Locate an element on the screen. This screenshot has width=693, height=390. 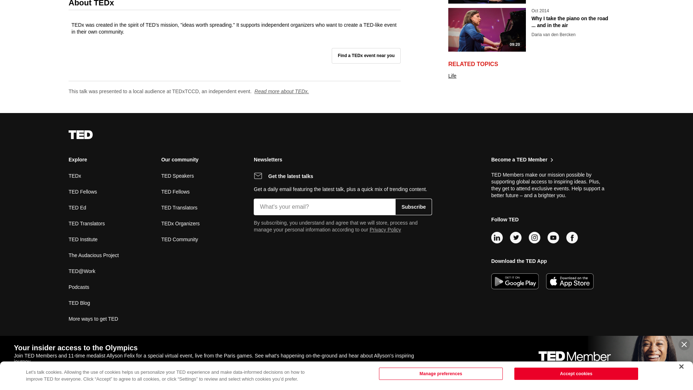
TED Translators is located at coordinates (87, 223).